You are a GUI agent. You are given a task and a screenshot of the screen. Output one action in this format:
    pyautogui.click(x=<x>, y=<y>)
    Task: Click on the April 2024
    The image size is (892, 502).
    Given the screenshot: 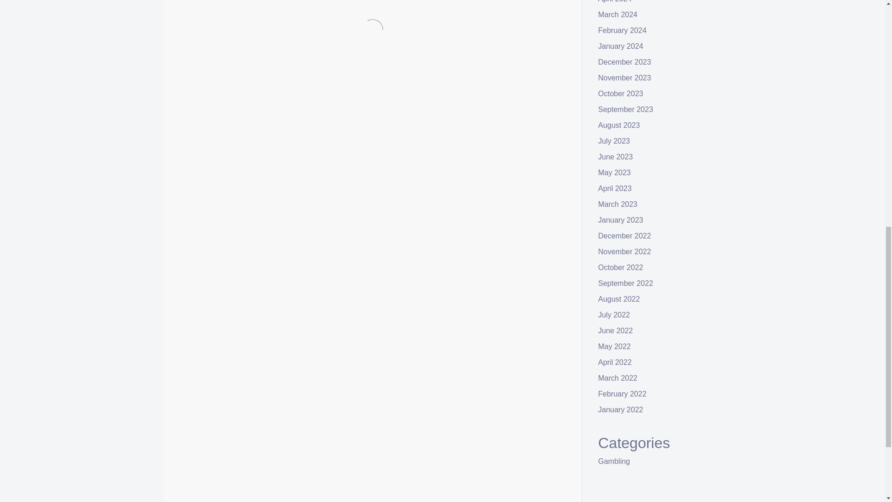 What is the action you would take?
    pyautogui.click(x=615, y=1)
    